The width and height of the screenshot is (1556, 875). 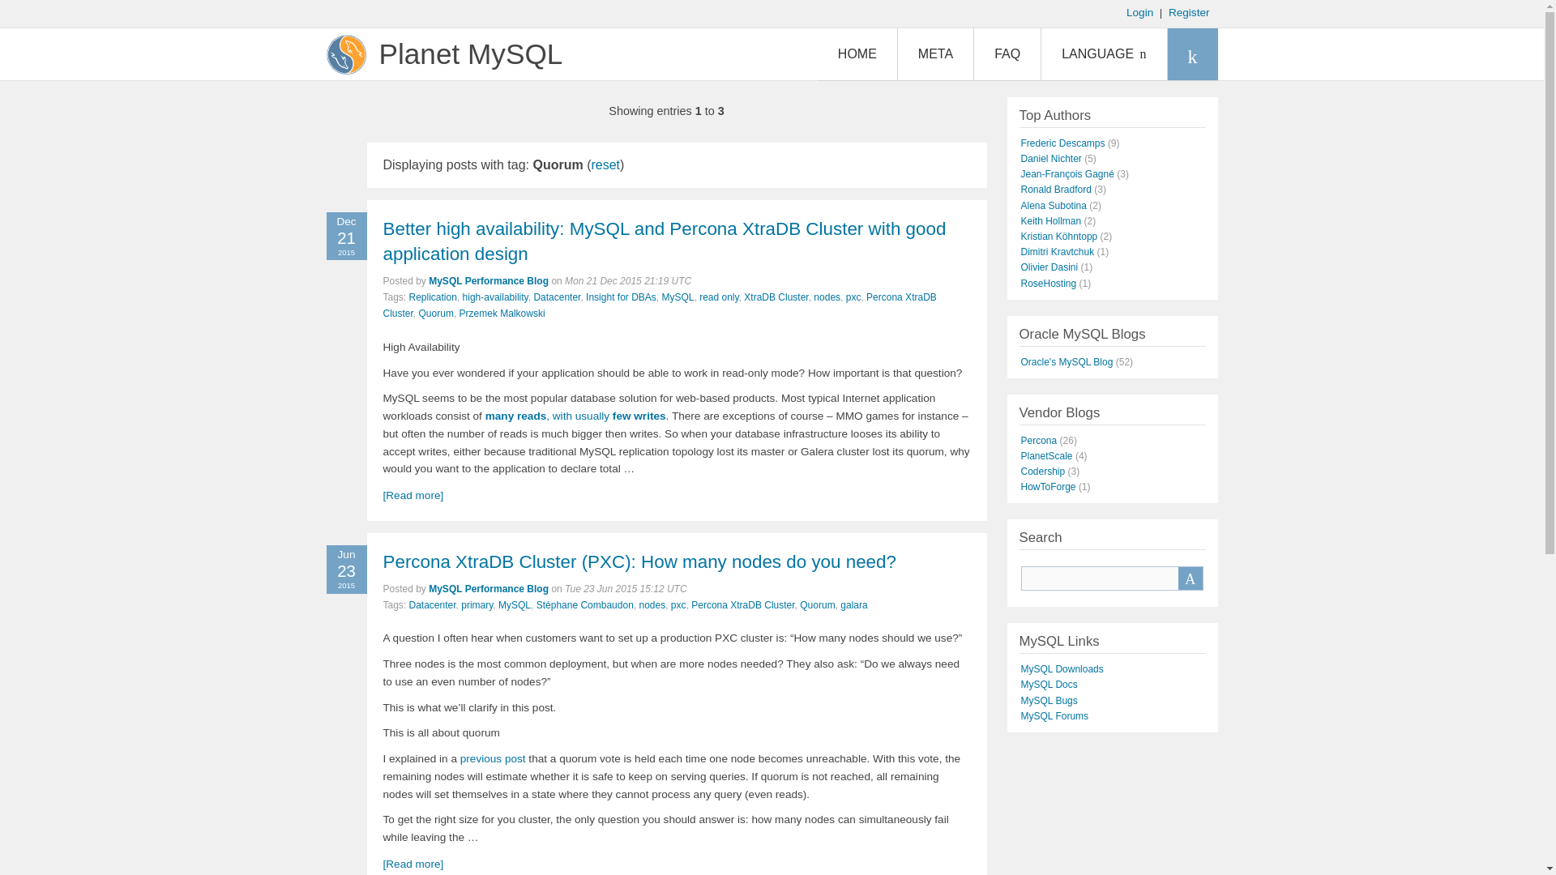 I want to click on XtraDB Cluster, so click(x=775, y=297).